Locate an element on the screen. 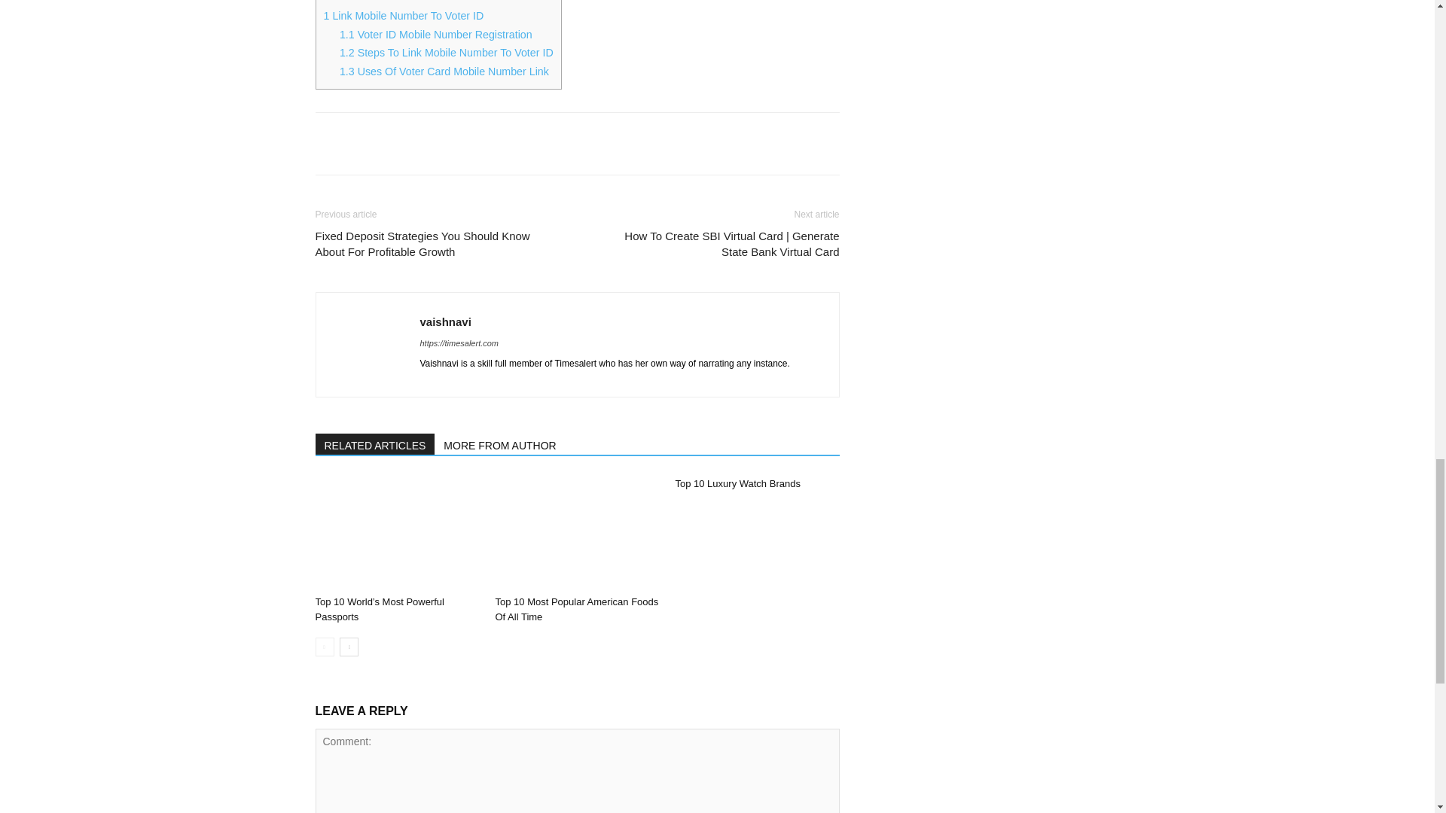 The width and height of the screenshot is (1446, 813). 1 Link Mobile Number To Voter ID is located at coordinates (404, 15).